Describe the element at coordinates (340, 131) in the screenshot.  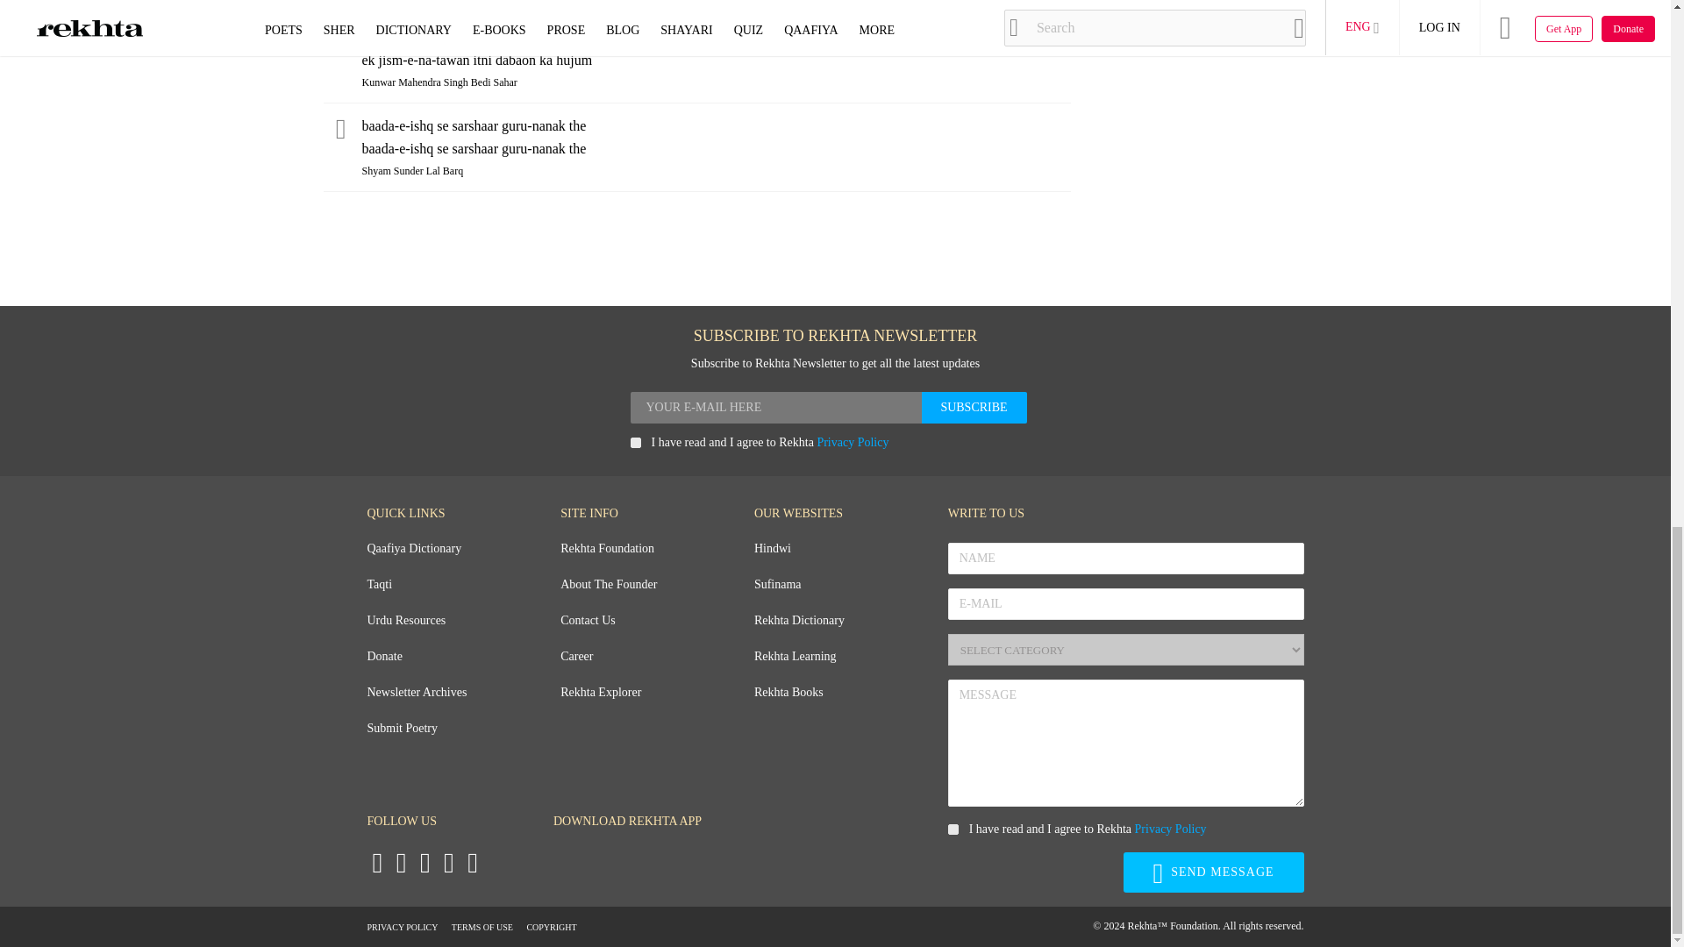
I see `Favorites` at that location.